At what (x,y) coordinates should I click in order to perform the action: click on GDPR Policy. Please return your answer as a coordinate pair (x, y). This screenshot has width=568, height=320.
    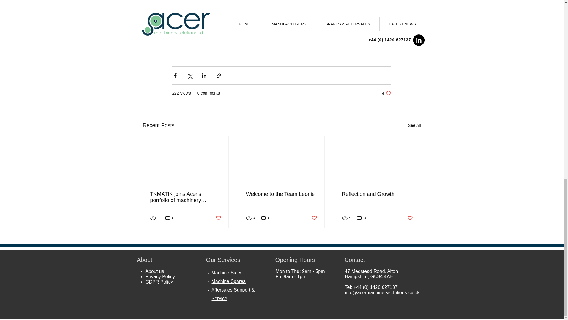
    Looking at the image, I should click on (159, 282).